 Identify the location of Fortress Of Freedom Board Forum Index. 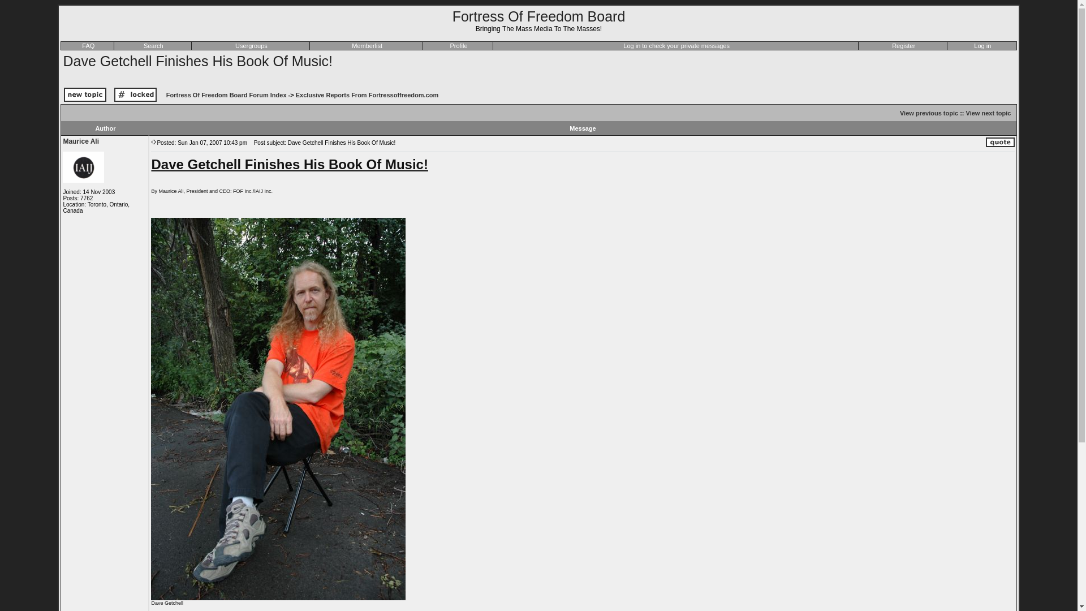
(226, 95).